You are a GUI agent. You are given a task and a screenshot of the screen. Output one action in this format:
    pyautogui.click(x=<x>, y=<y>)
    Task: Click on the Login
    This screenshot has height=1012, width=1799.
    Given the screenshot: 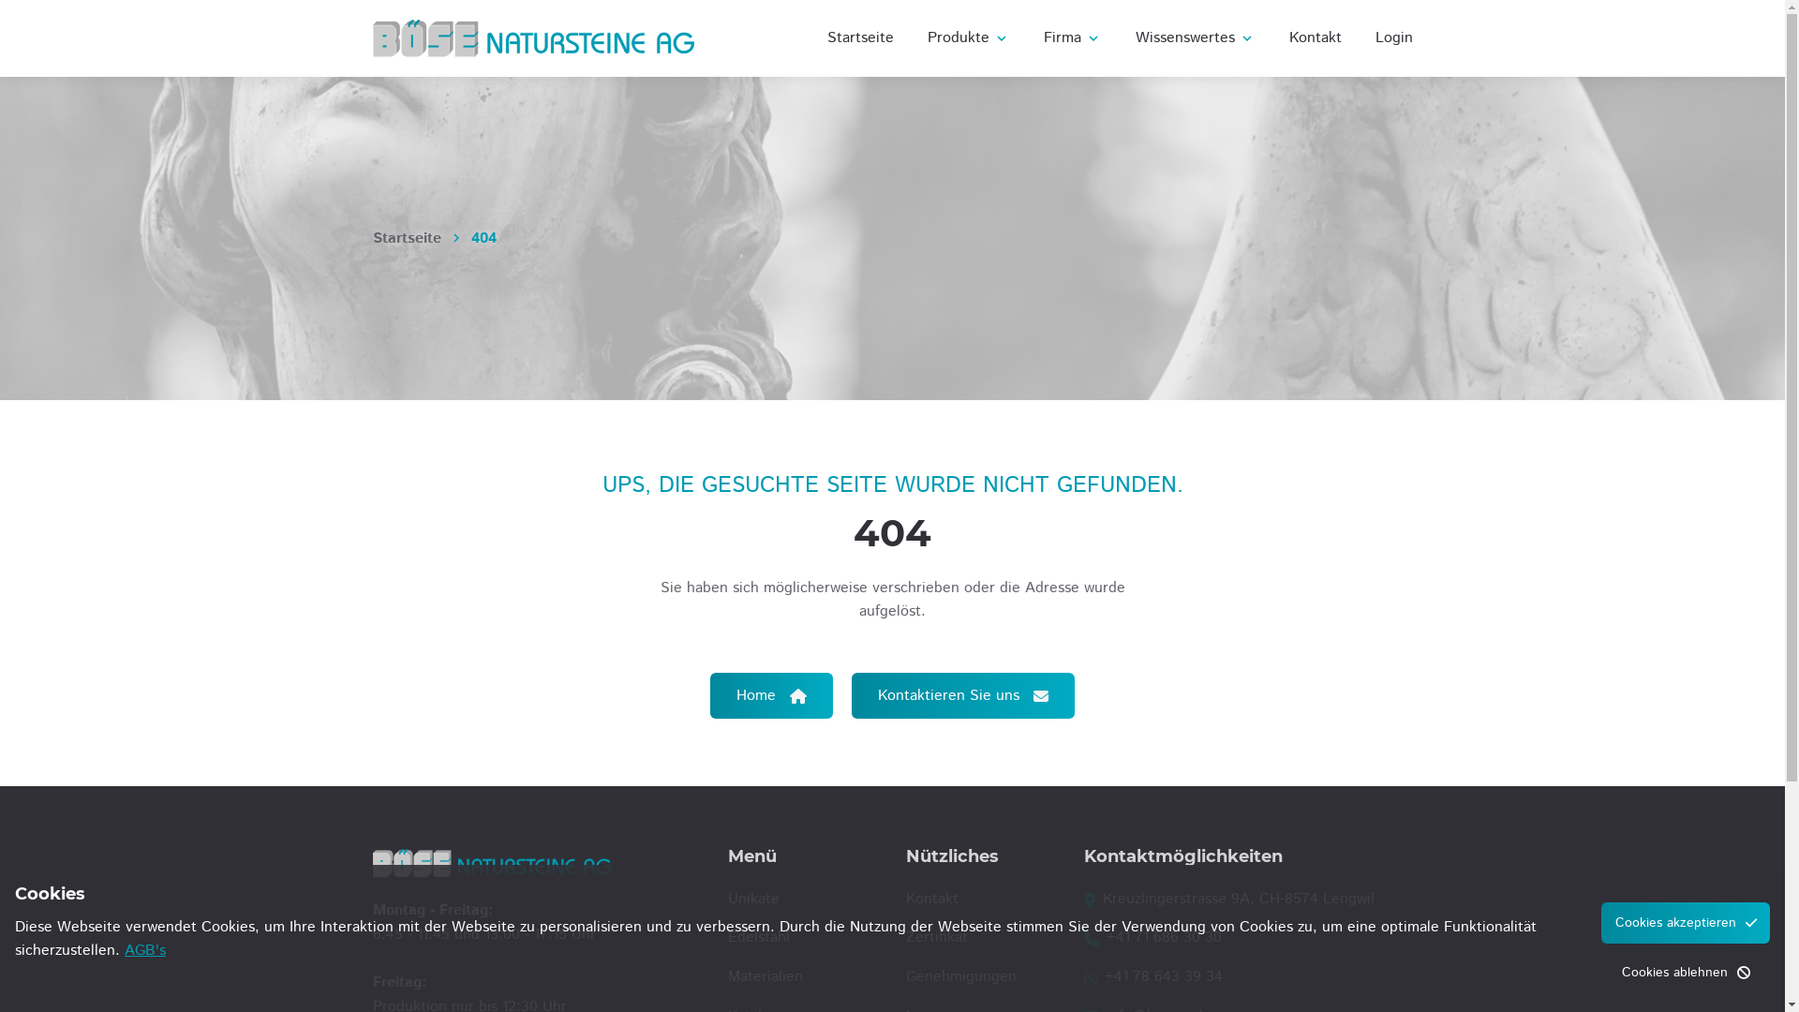 What is the action you would take?
    pyautogui.click(x=1390, y=38)
    